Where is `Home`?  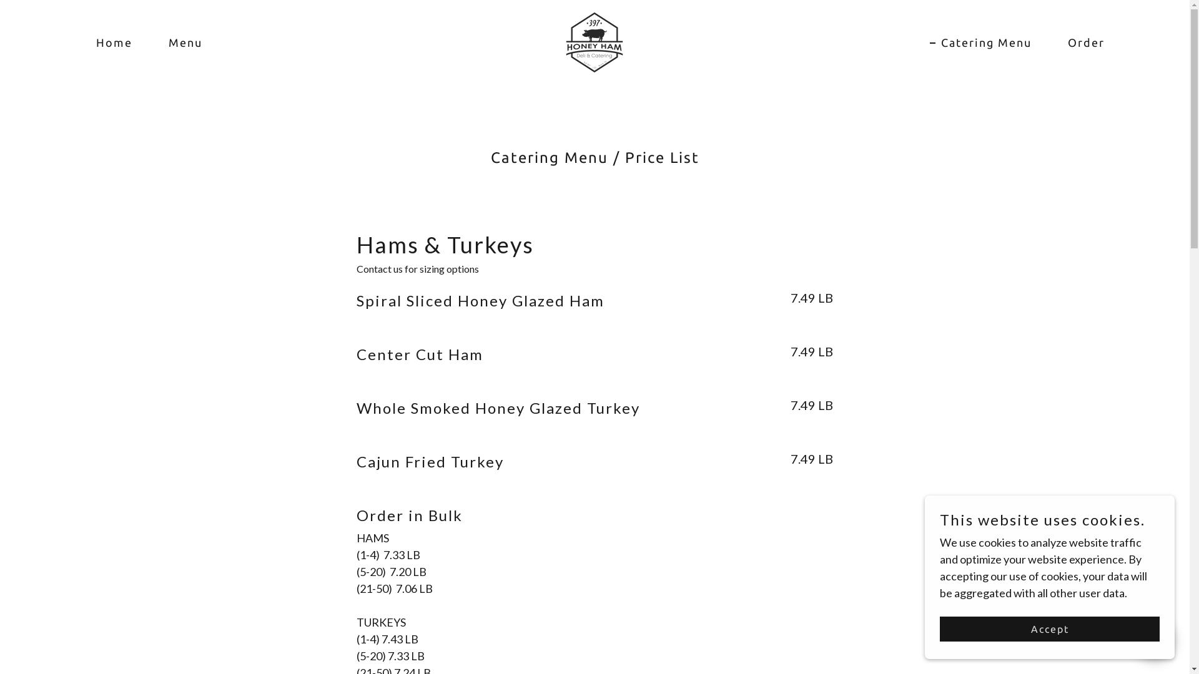 Home is located at coordinates (109, 42).